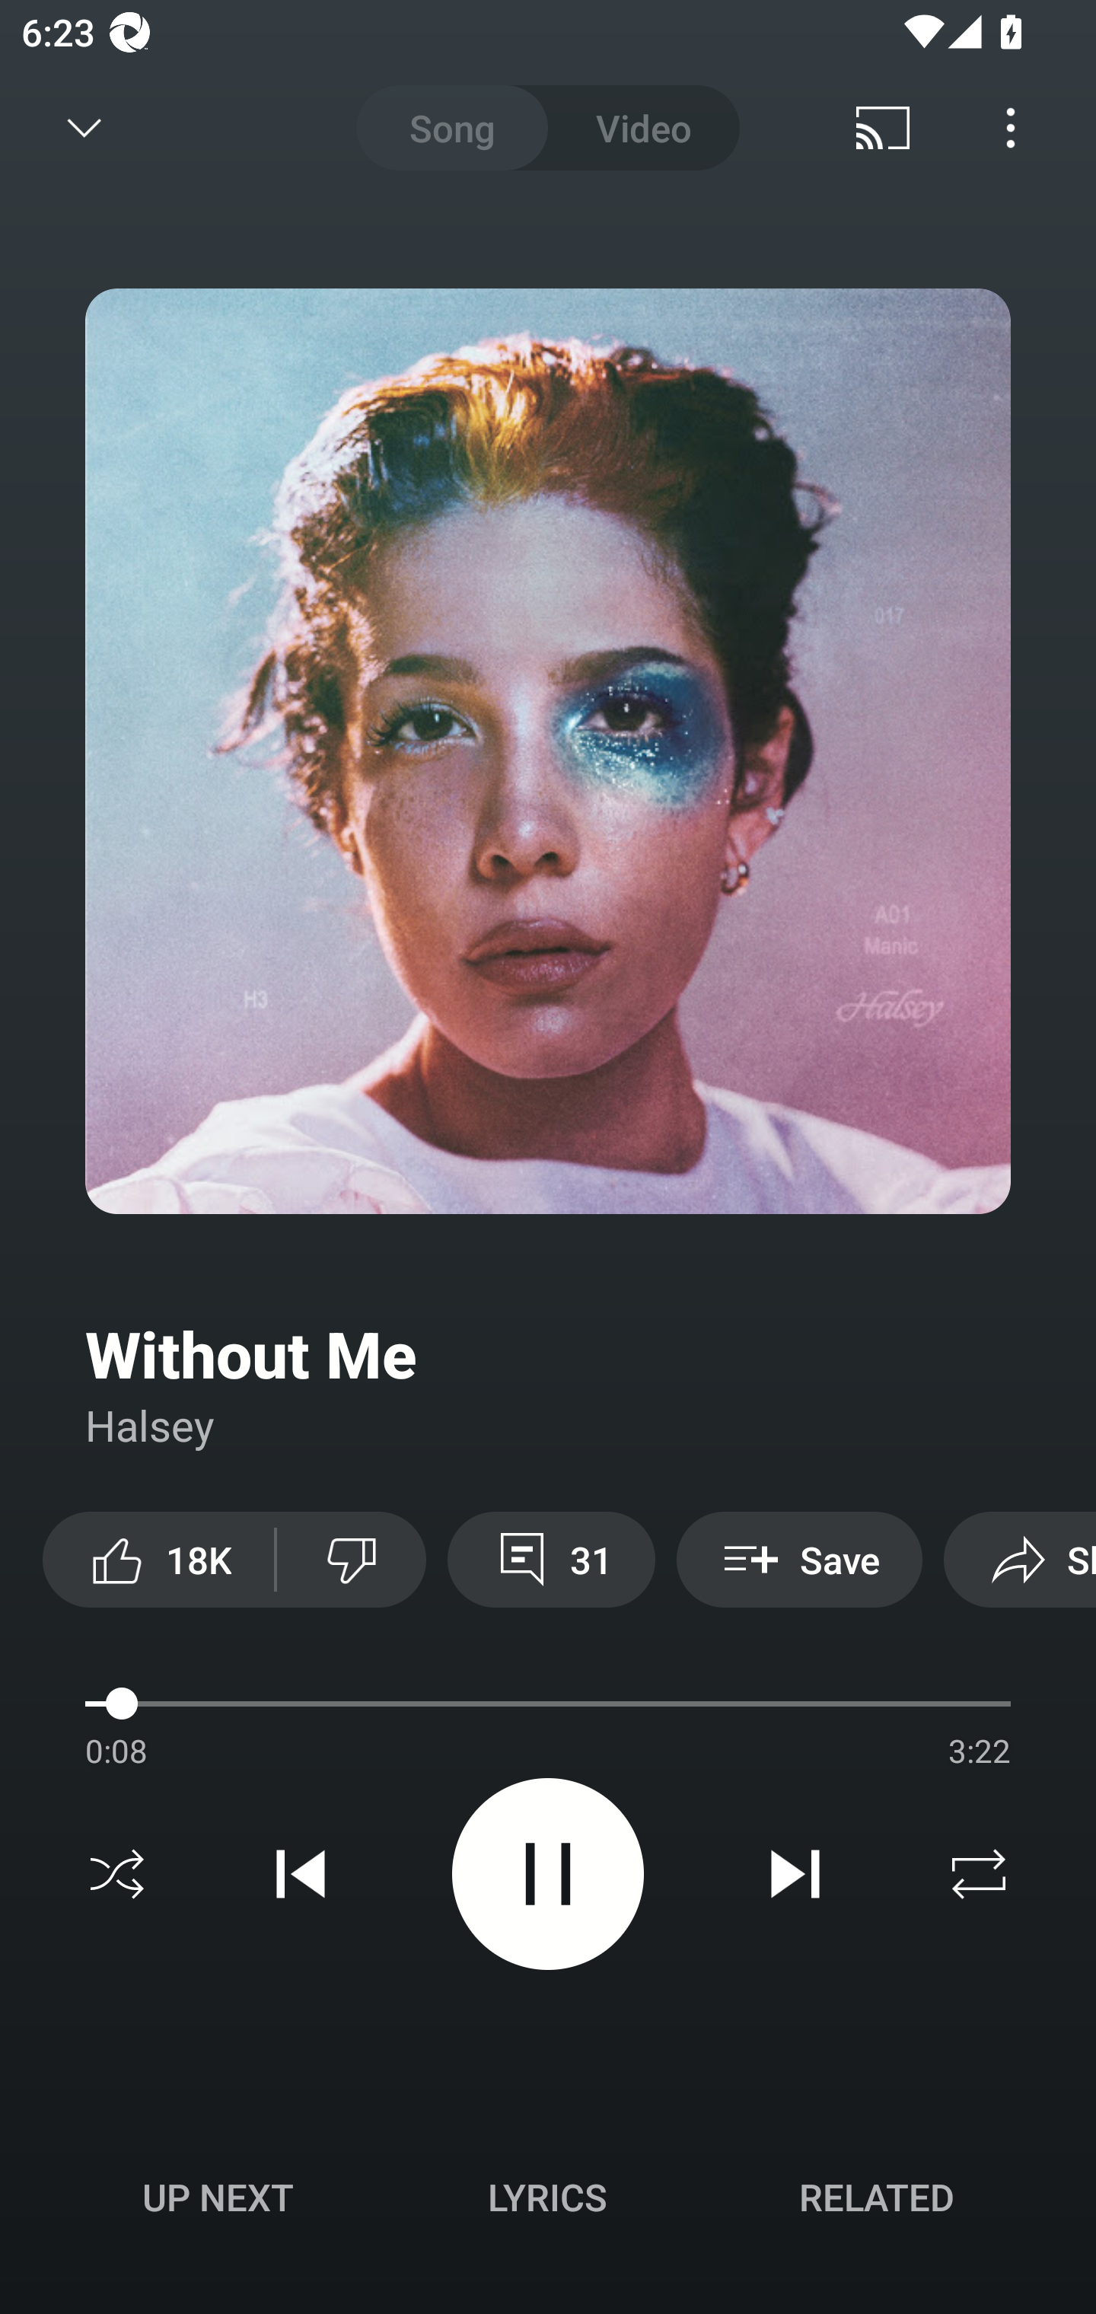 Image resolution: width=1096 pixels, height=2314 pixels. What do you see at coordinates (979, 1874) in the screenshot?
I see `Repeat off` at bounding box center [979, 1874].